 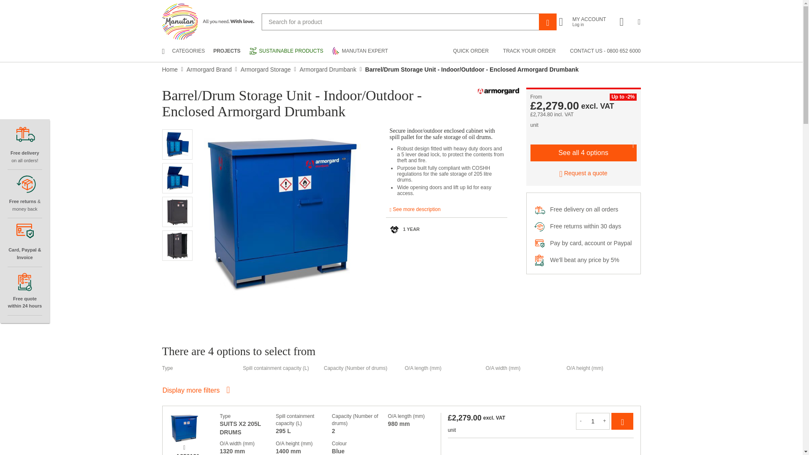 What do you see at coordinates (471, 51) in the screenshot?
I see `CONTACT US - 0800 652 6000` at bounding box center [471, 51].